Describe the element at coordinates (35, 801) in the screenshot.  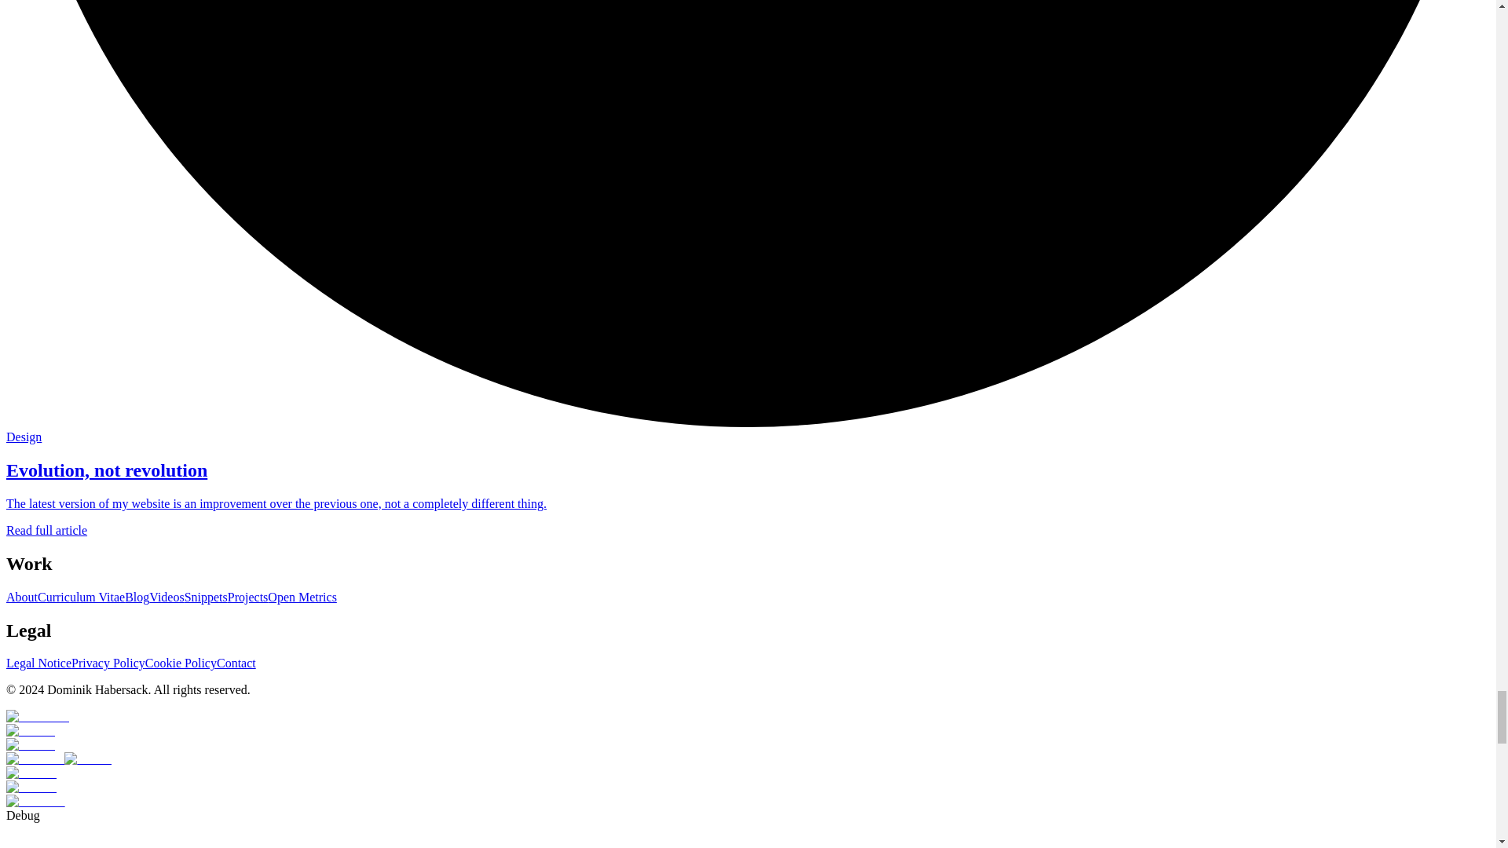
I see `Dom Habersack on LinkedIn` at that location.